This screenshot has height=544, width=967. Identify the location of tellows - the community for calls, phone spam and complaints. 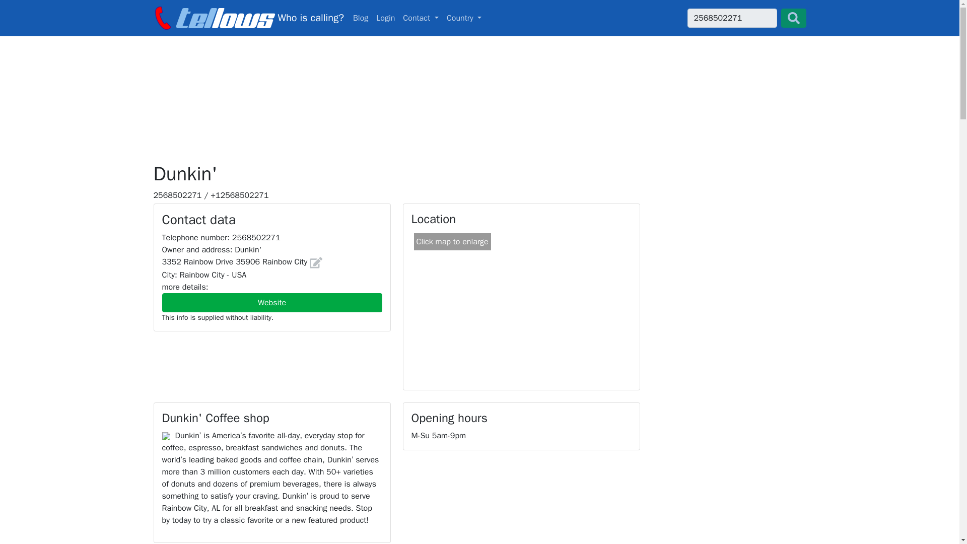
(272, 302).